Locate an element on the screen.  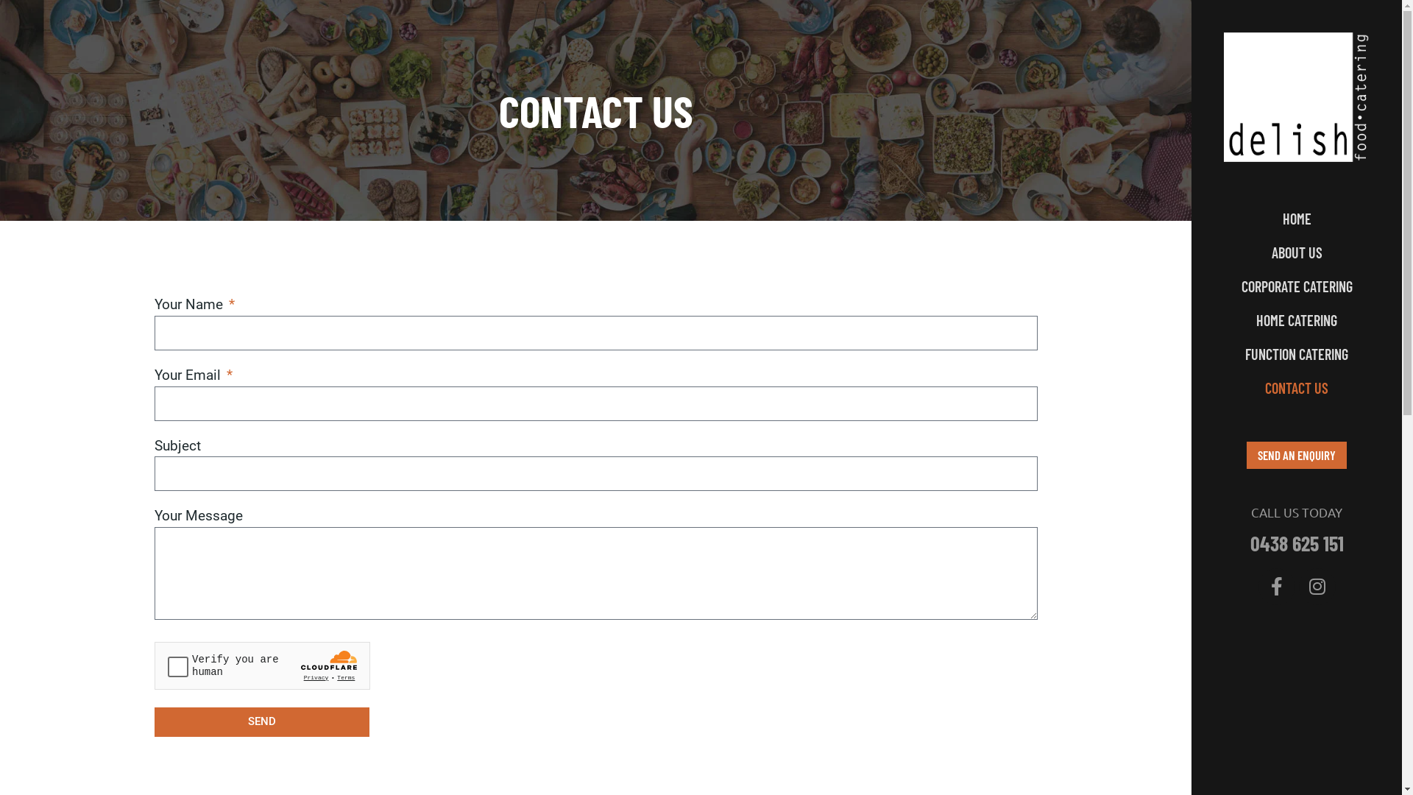
FUNCTION CATERING is located at coordinates (1297, 354).